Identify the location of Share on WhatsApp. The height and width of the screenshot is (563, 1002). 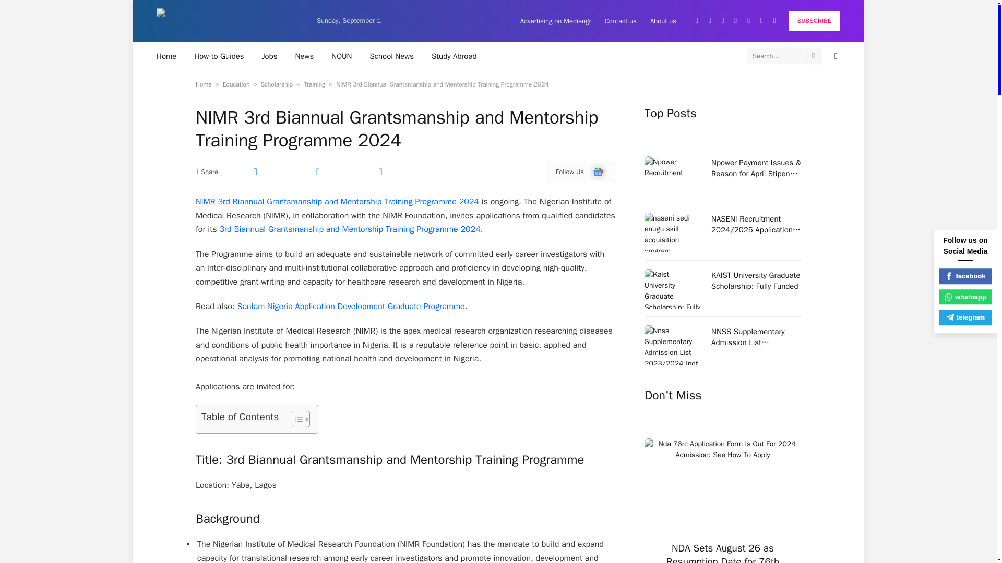
(380, 171).